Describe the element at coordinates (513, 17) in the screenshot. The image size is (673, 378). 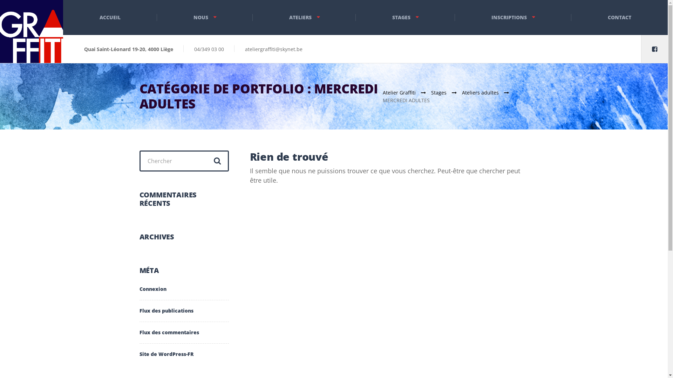
I see `INSCRIPTIONS` at that location.